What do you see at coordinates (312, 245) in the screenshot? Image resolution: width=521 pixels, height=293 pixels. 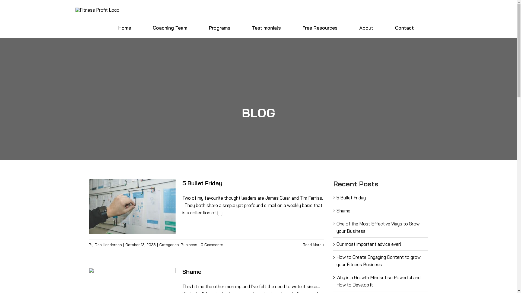 I see `Read More` at bounding box center [312, 245].